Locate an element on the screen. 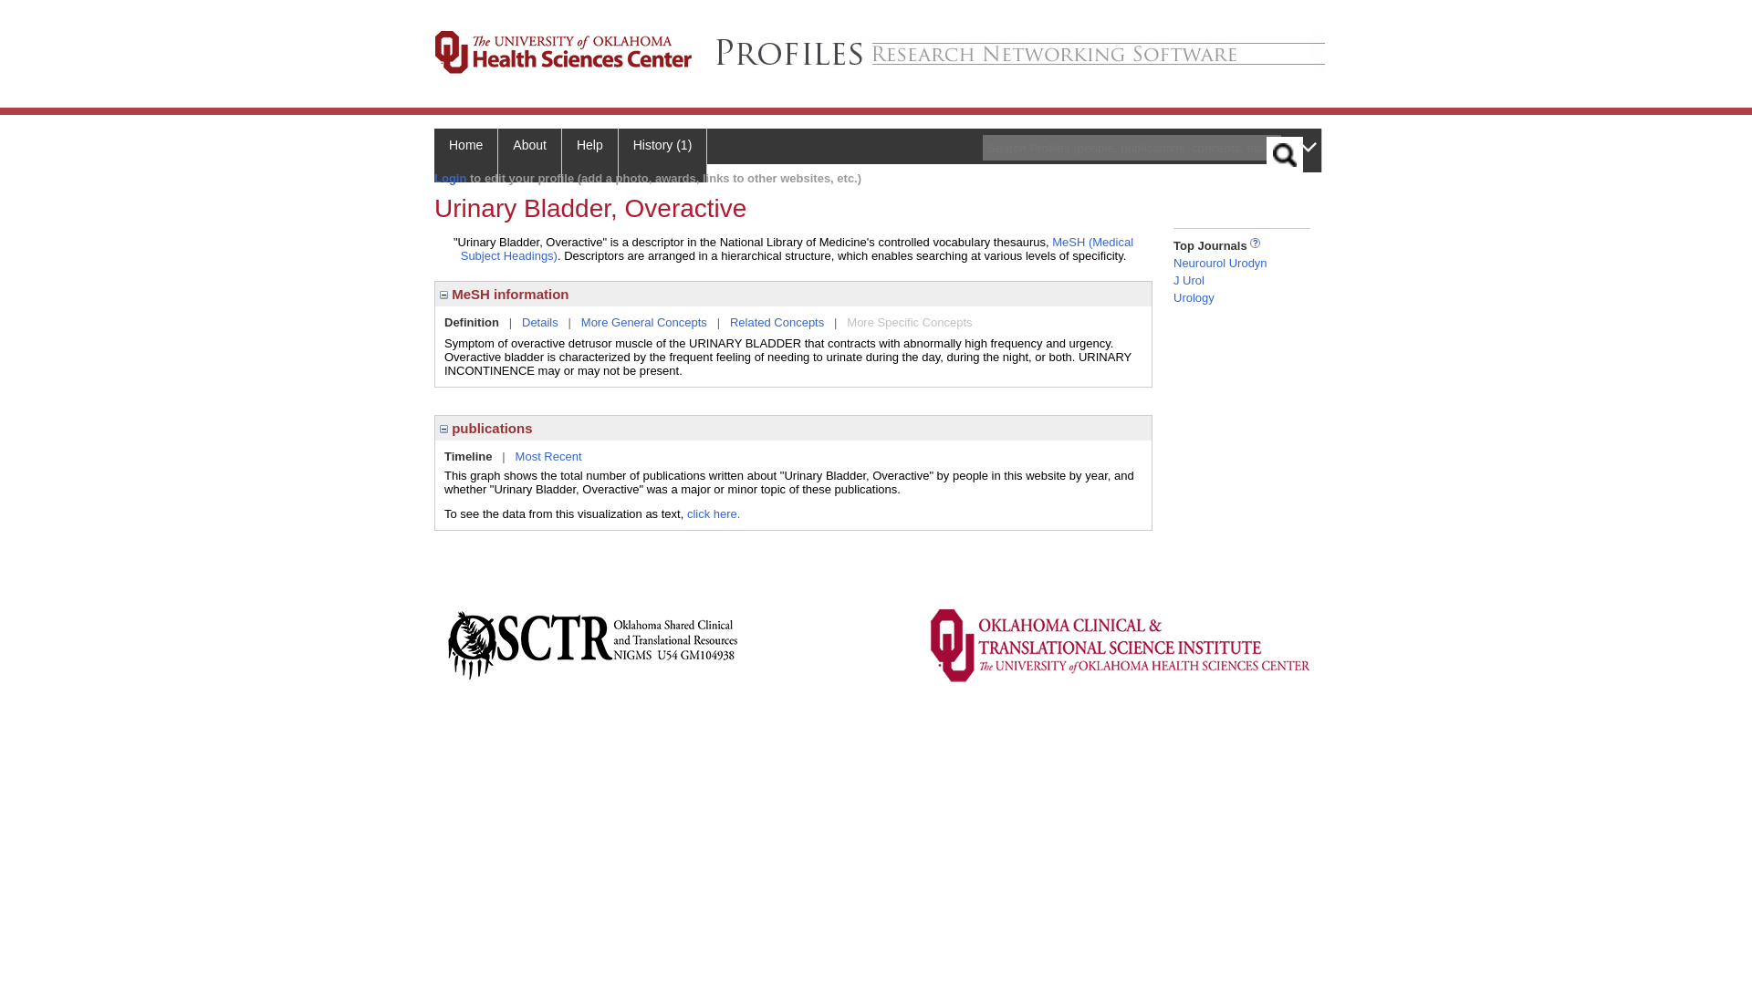  More Specific Concepts is located at coordinates (909, 321).